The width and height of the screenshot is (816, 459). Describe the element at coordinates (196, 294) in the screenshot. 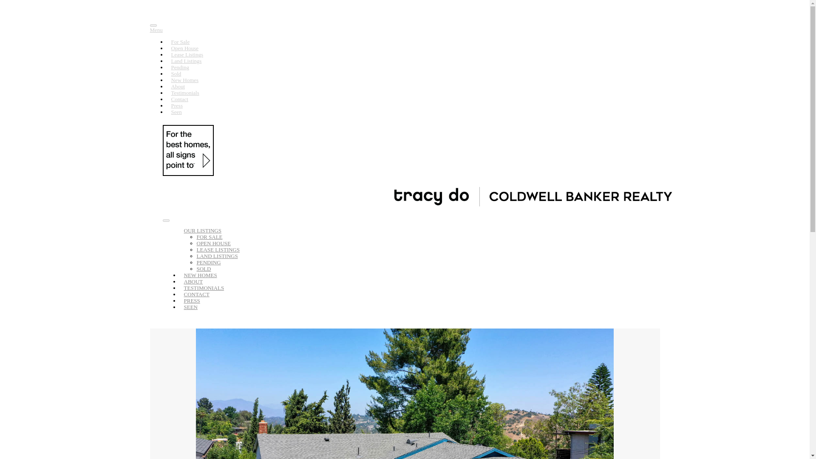

I see `CONTACT` at that location.